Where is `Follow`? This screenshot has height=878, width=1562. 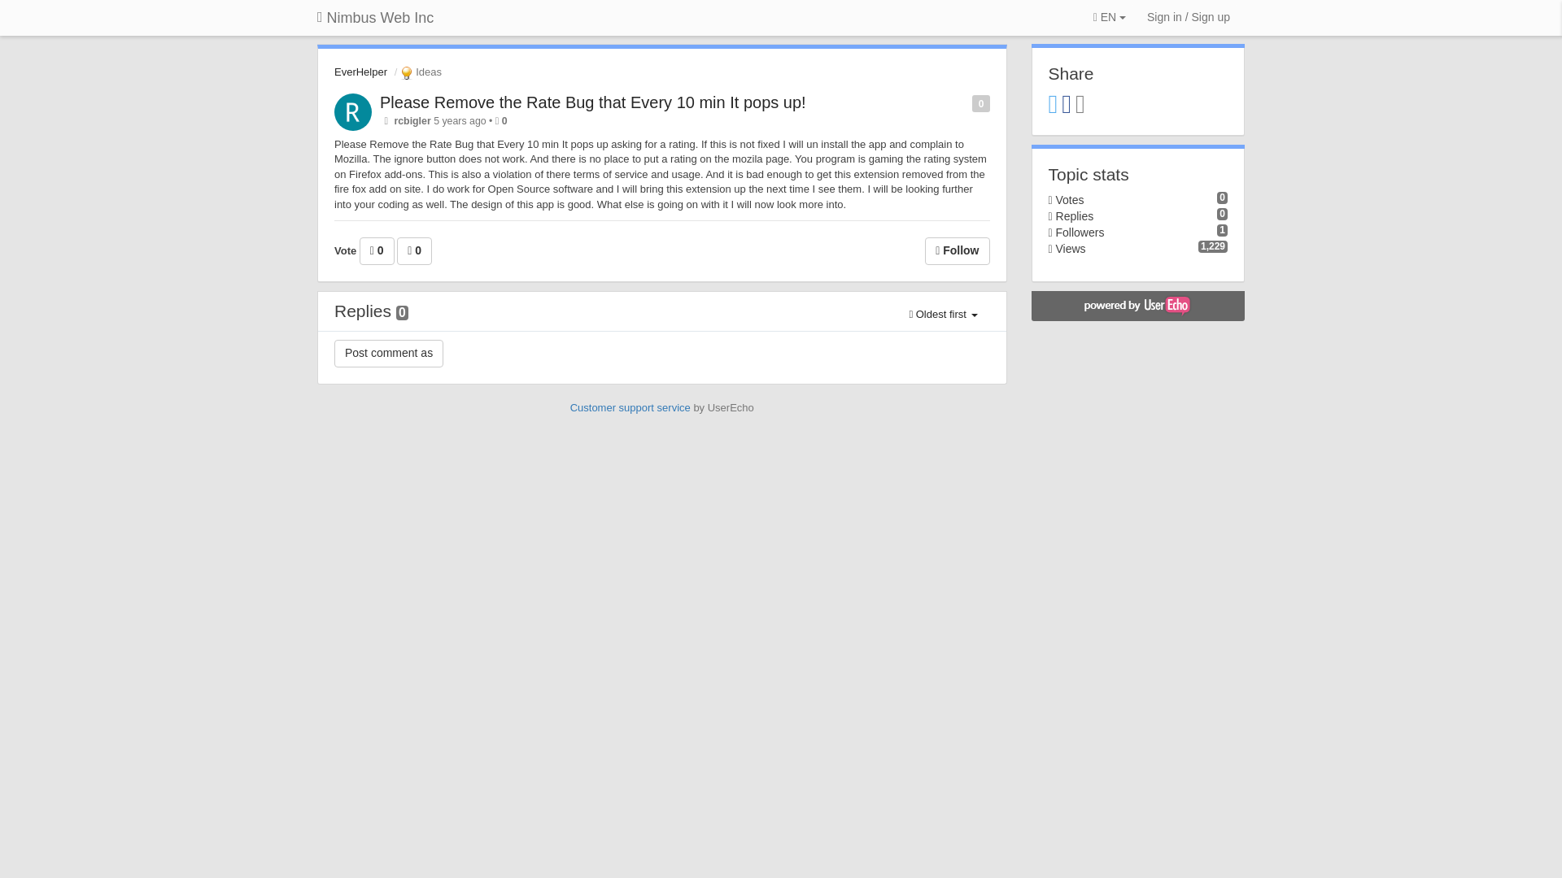
Follow is located at coordinates (957, 250).